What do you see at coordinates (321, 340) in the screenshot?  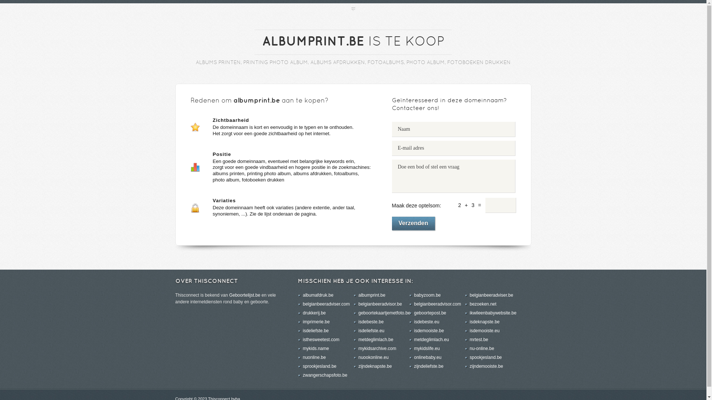 I see `isthesweetest.com` at bounding box center [321, 340].